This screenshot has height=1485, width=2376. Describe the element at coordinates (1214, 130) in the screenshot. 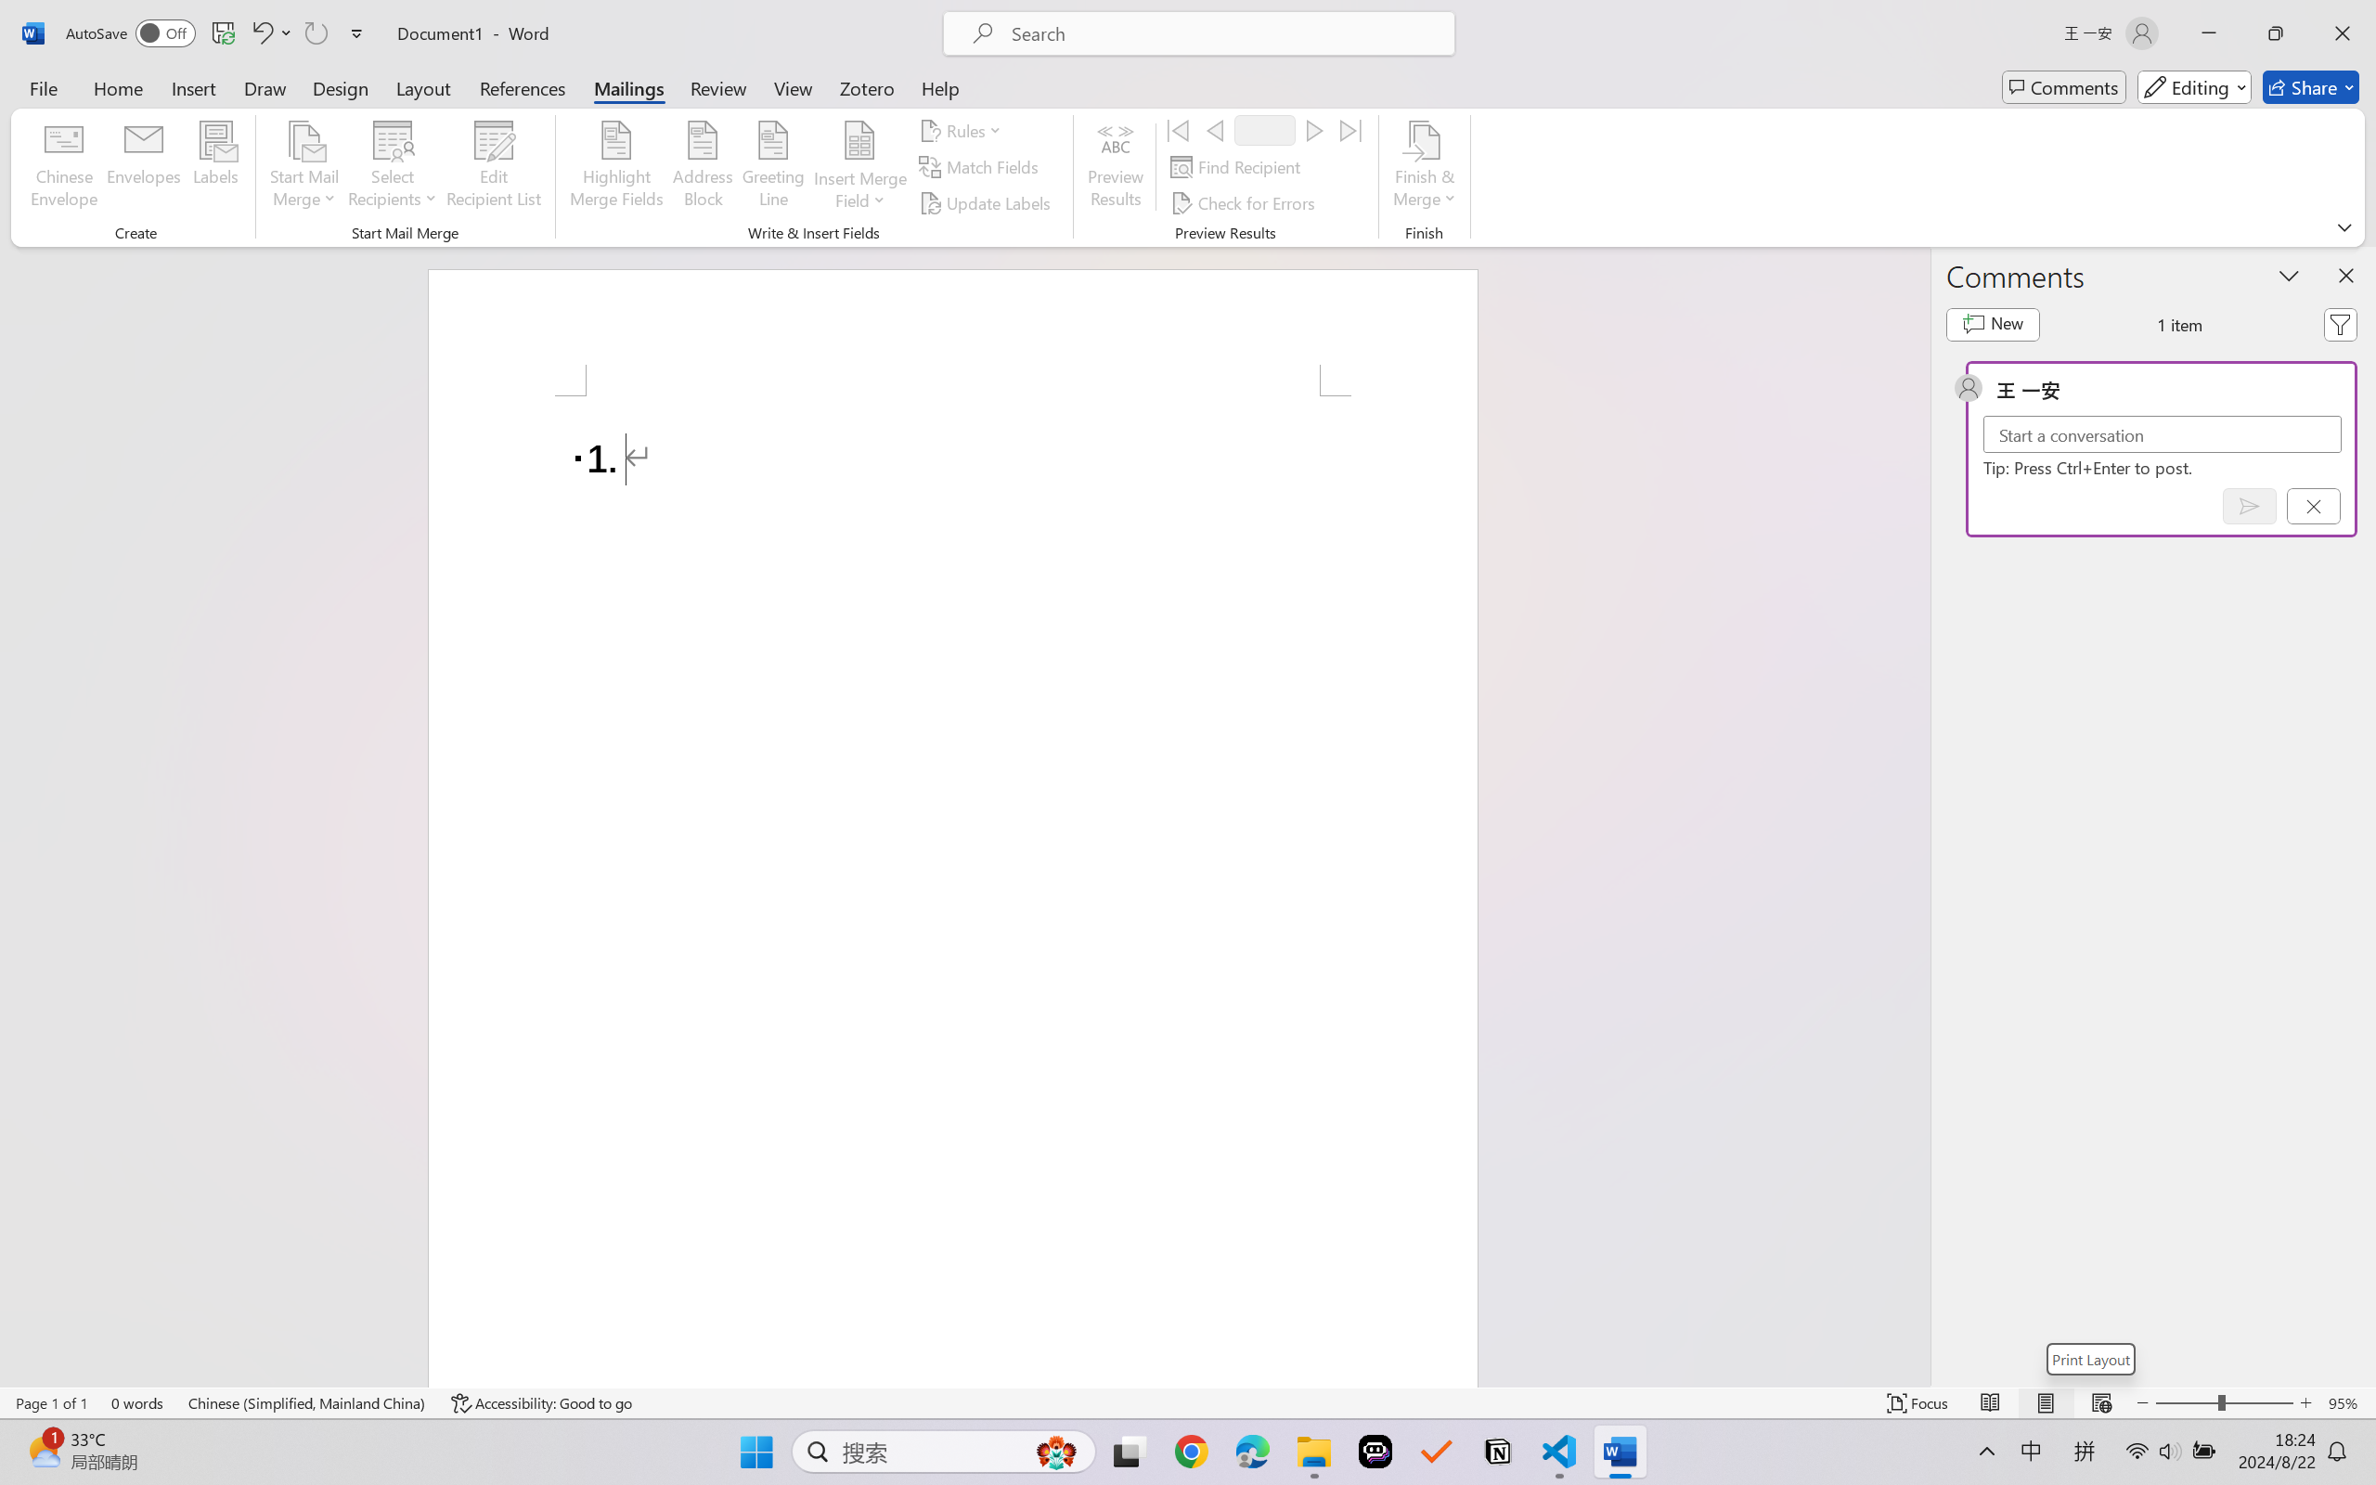

I see `Previous` at that location.